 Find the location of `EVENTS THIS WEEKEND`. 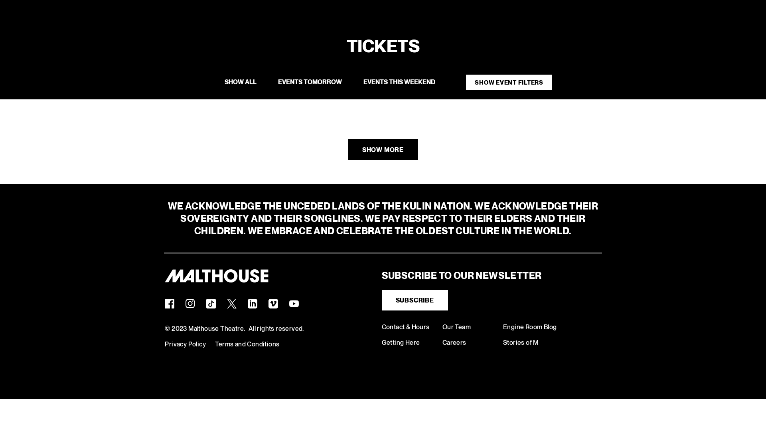

EVENTS THIS WEEKEND is located at coordinates (399, 82).